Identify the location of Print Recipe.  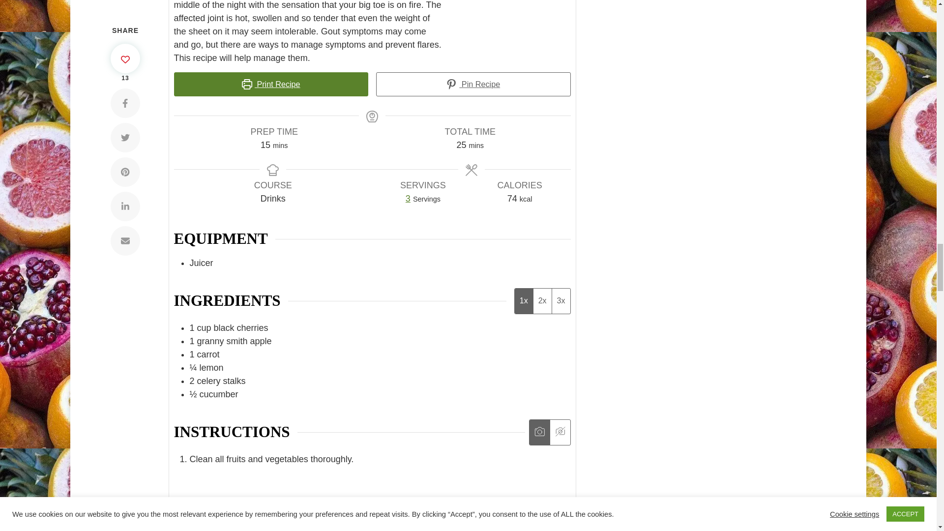
(271, 84).